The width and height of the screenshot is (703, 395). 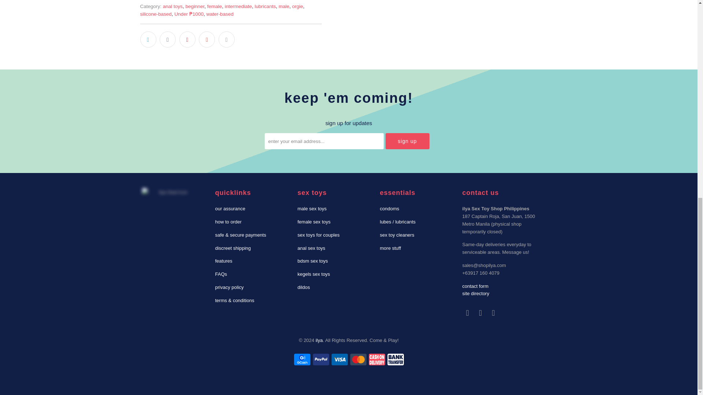 I want to click on Share this on Twitter, so click(x=148, y=39).